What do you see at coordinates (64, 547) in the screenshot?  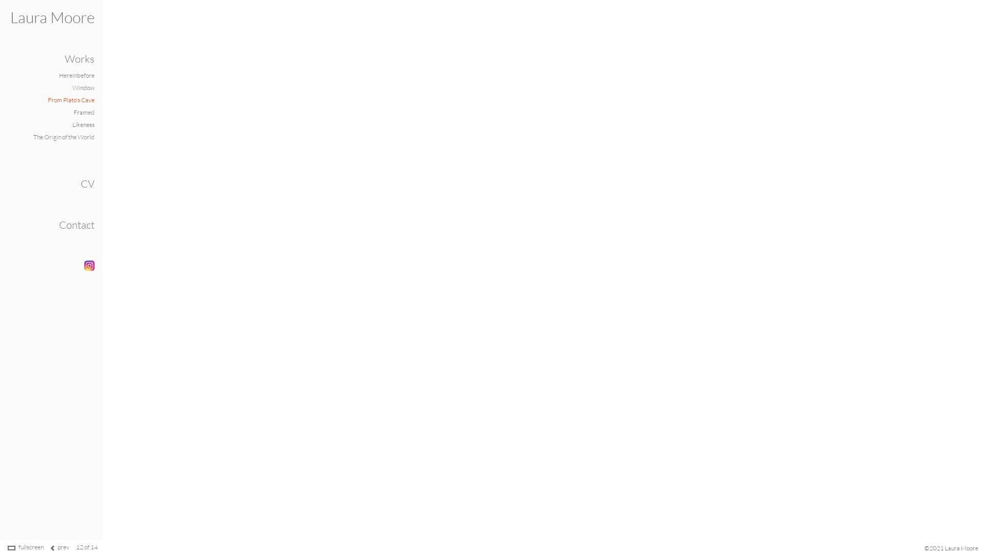 I see `prev` at bounding box center [64, 547].